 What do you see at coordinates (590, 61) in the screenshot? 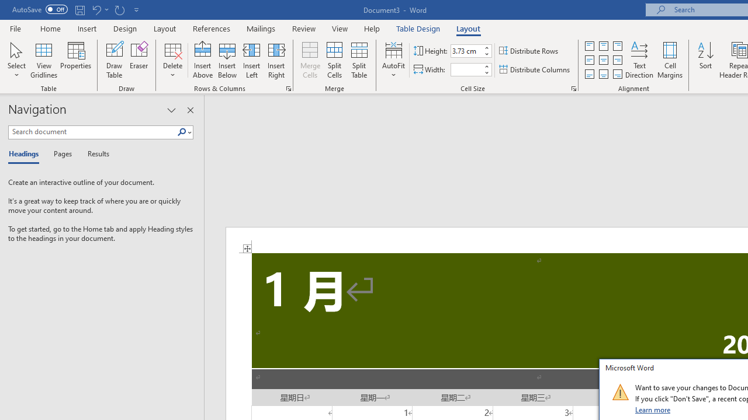
I see `Align Center Justified` at bounding box center [590, 61].